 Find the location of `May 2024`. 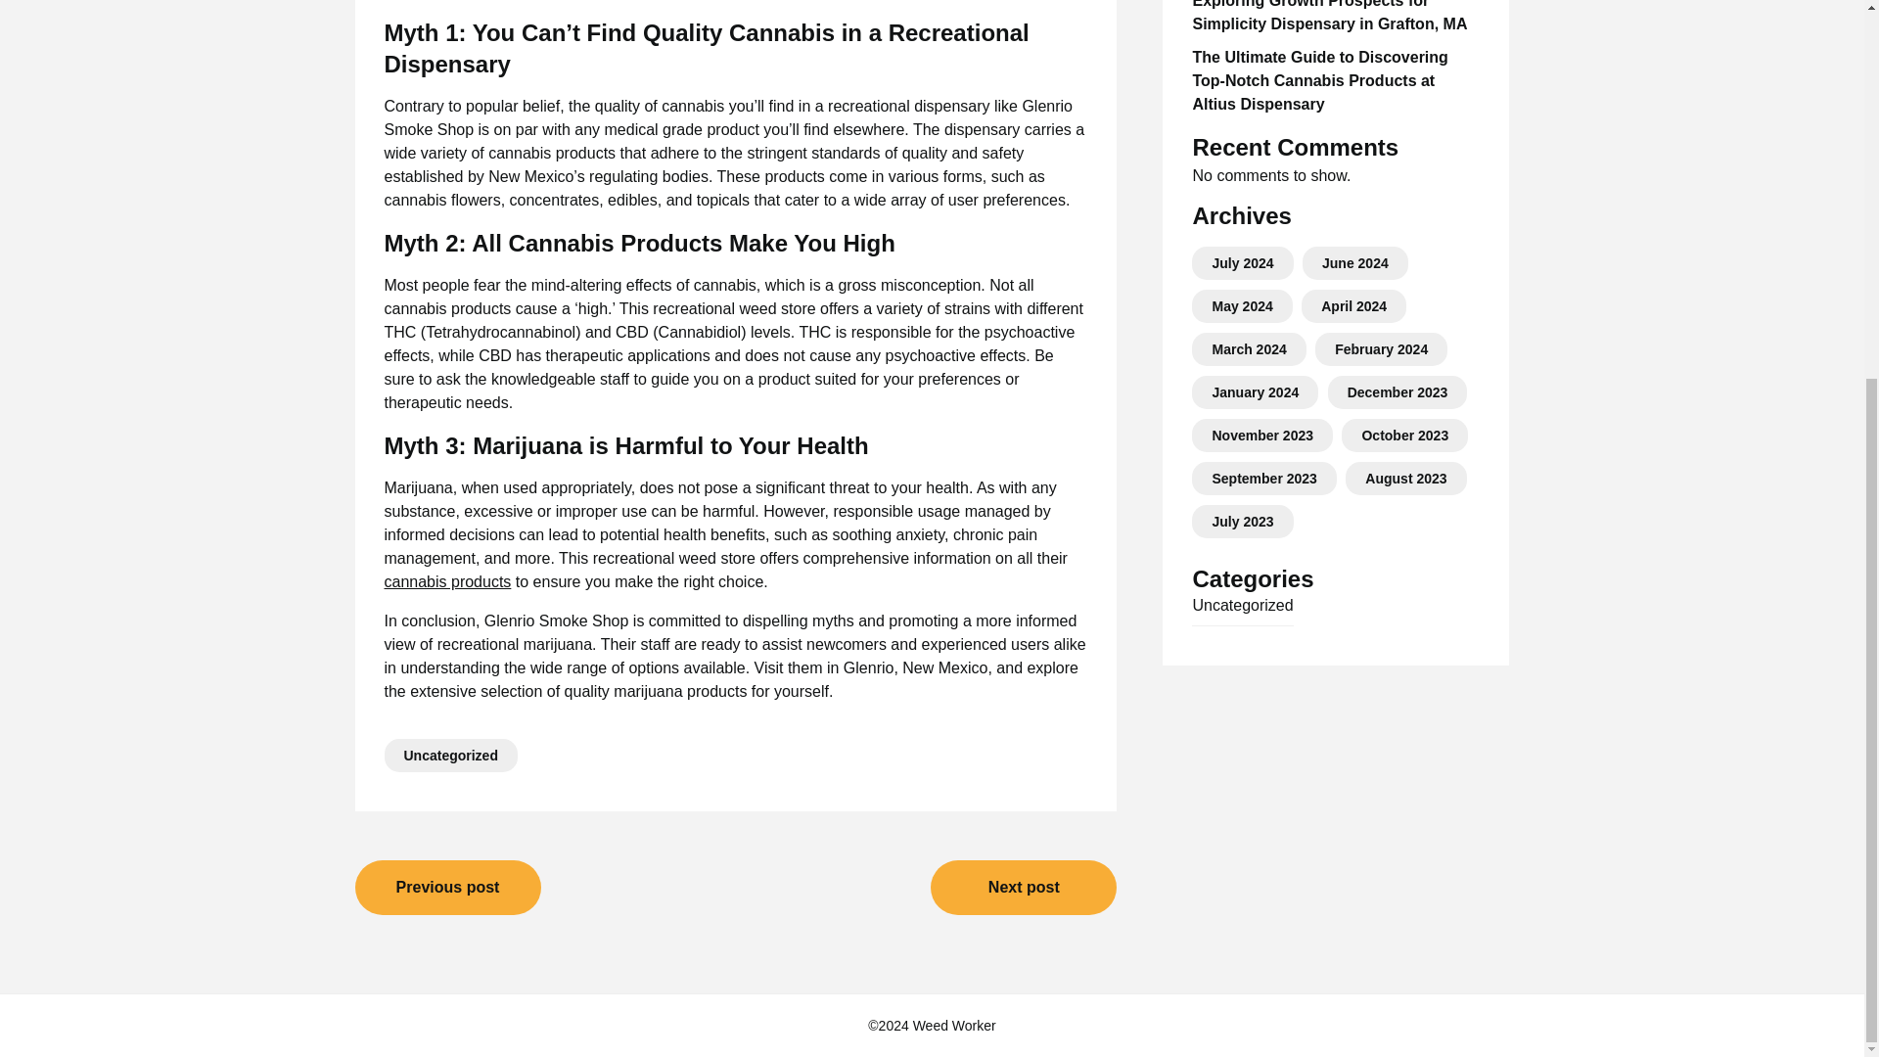

May 2024 is located at coordinates (1241, 305).